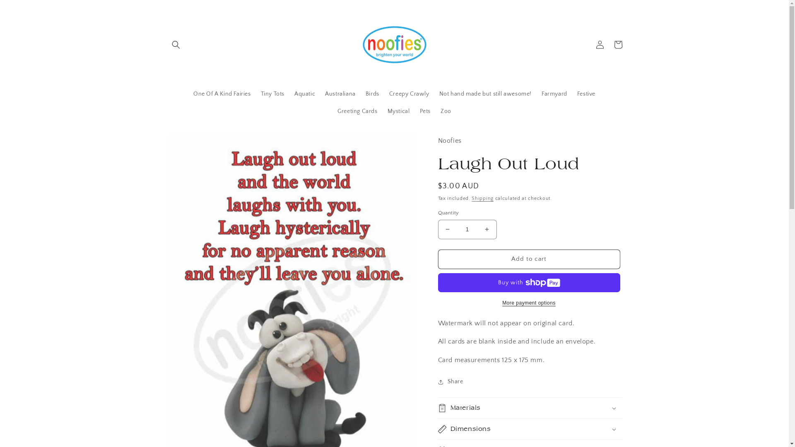  Describe the element at coordinates (554, 94) in the screenshot. I see `Farmyard` at that location.